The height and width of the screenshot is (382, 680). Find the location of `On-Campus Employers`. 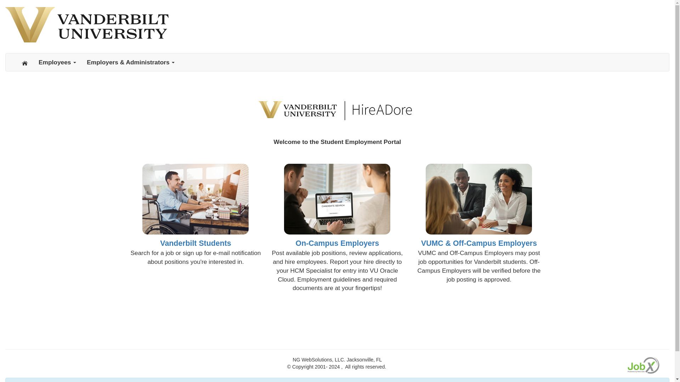

On-Campus Employers is located at coordinates (338, 243).